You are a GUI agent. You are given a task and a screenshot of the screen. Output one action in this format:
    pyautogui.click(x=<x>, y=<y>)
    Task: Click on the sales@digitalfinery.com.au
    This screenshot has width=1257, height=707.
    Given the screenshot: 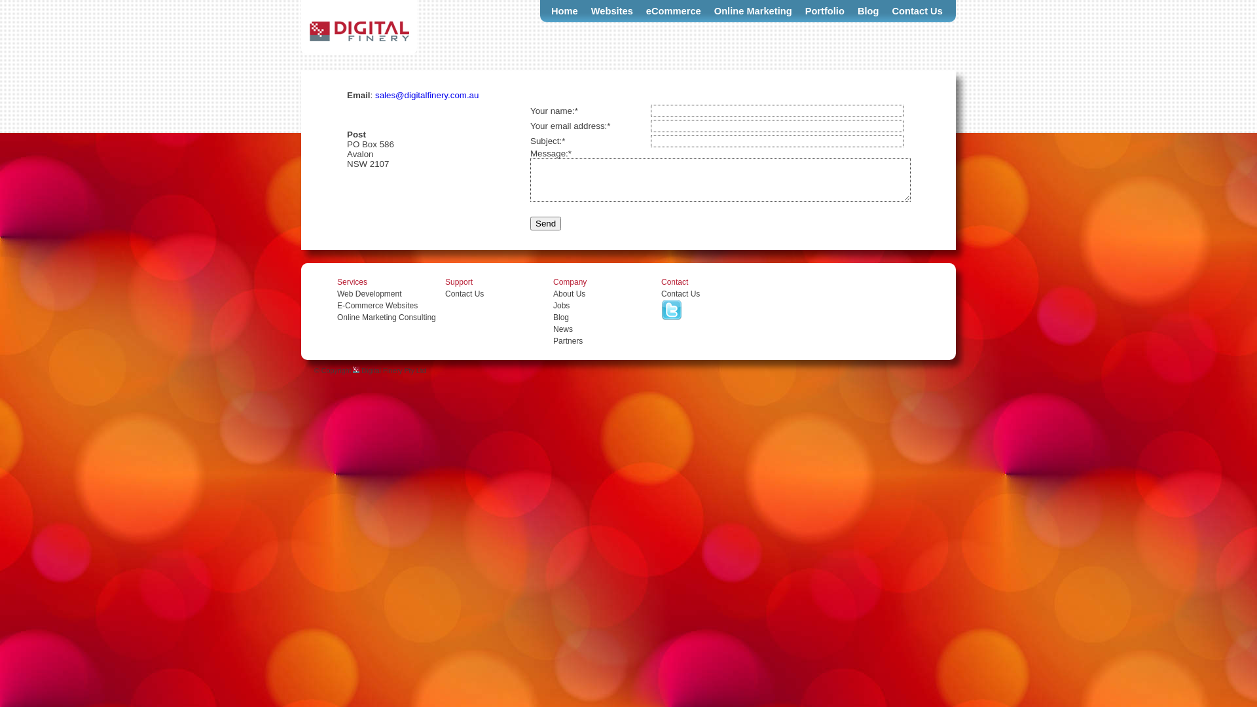 What is the action you would take?
    pyautogui.click(x=427, y=96)
    